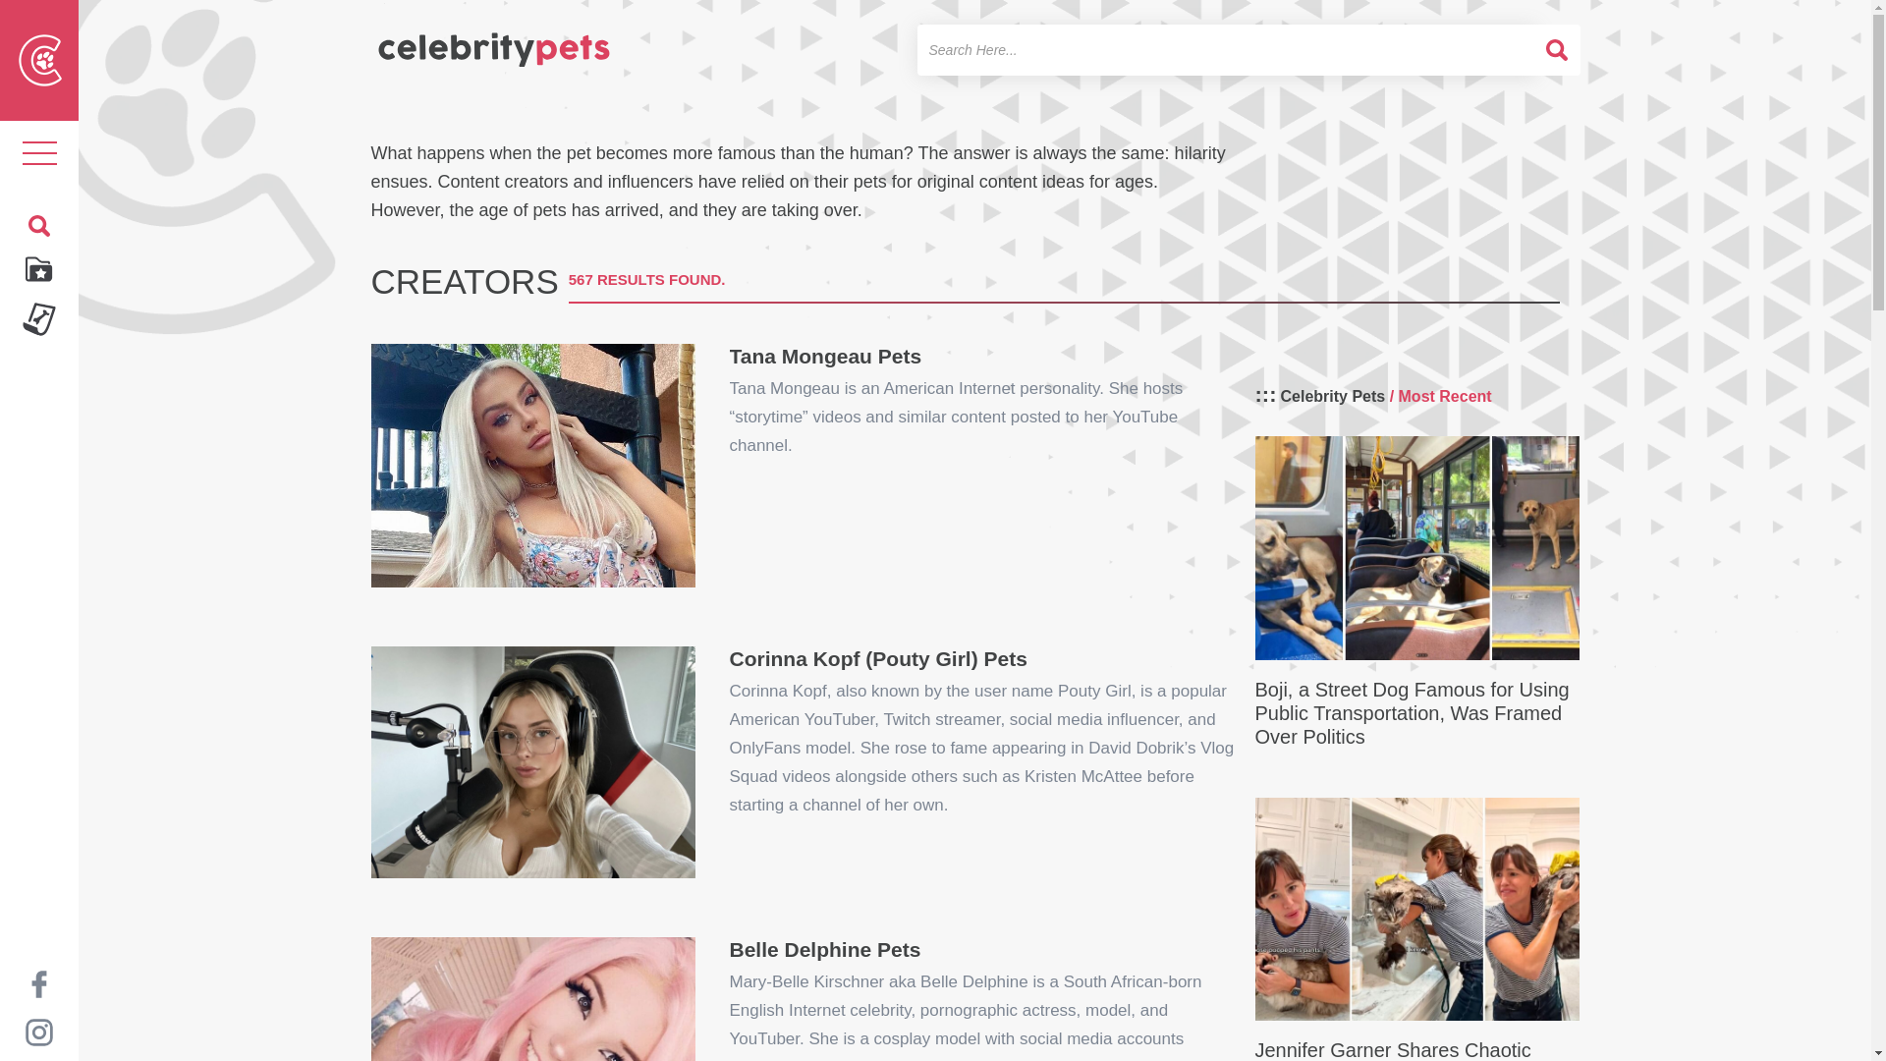 The width and height of the screenshot is (1886, 1061). I want to click on Tana Mongeau Pets, so click(825, 346).